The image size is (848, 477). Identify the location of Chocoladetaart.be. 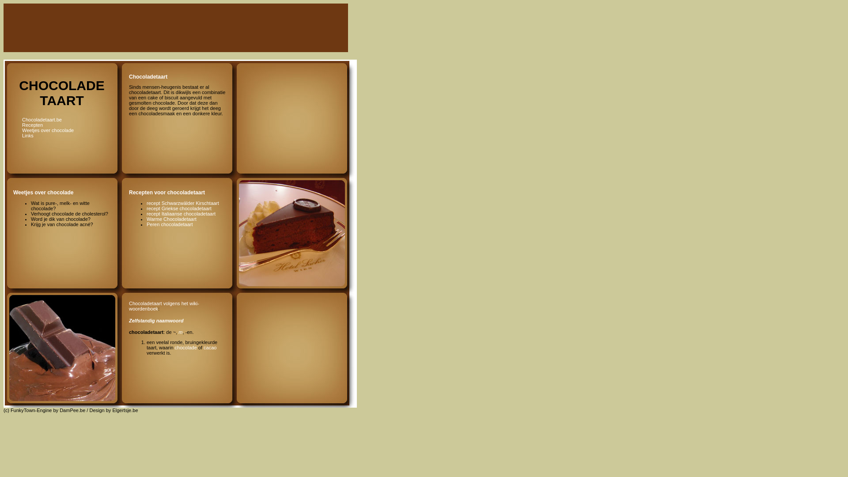
(42, 120).